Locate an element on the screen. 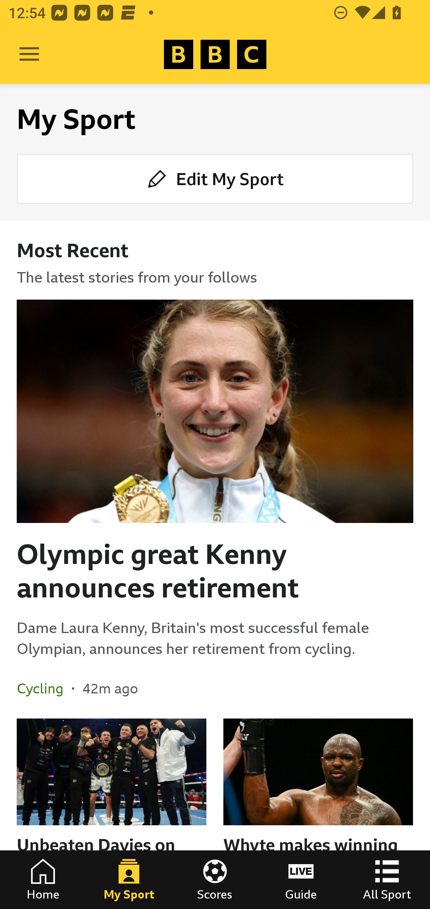 This screenshot has width=430, height=909. Open Menu is located at coordinates (29, 54).